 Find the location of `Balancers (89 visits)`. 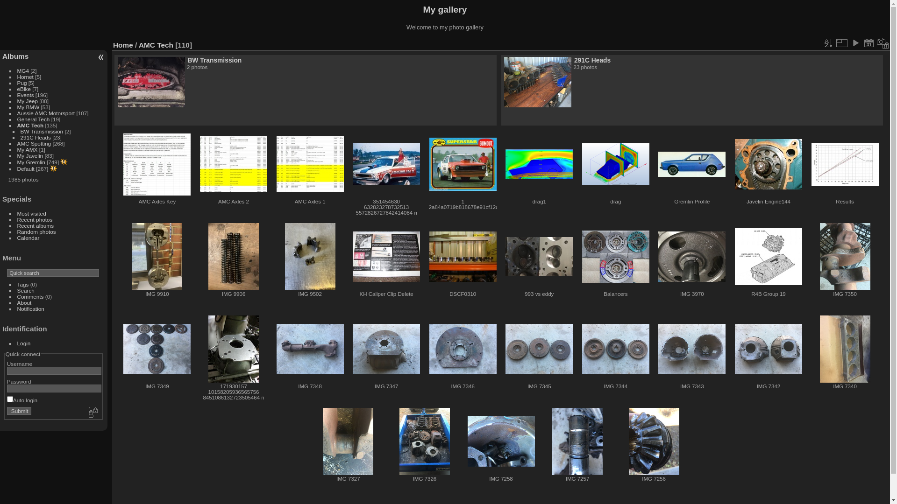

Balancers (89 visits) is located at coordinates (616, 257).